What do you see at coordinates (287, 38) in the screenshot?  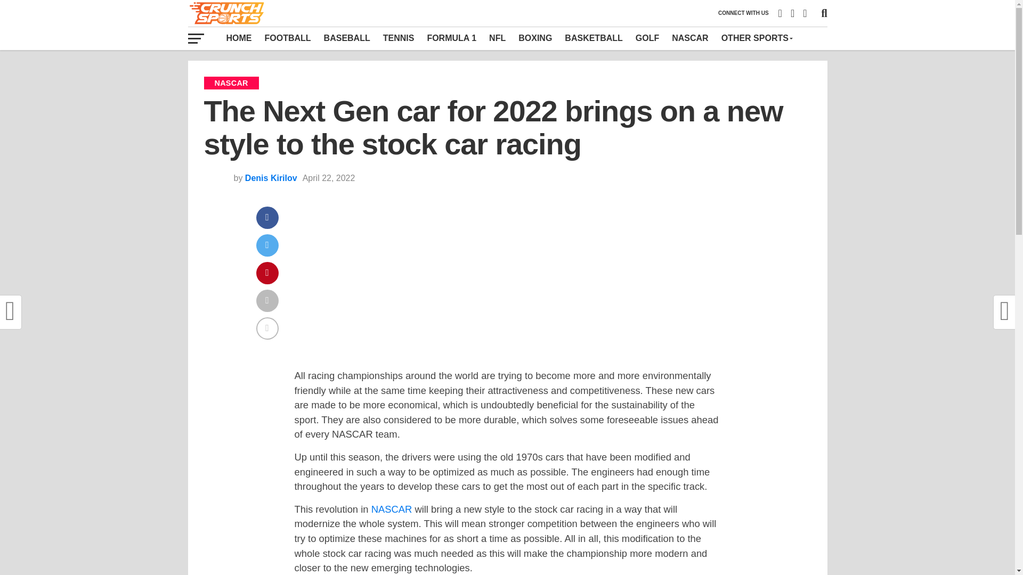 I see `FOOTBALL` at bounding box center [287, 38].